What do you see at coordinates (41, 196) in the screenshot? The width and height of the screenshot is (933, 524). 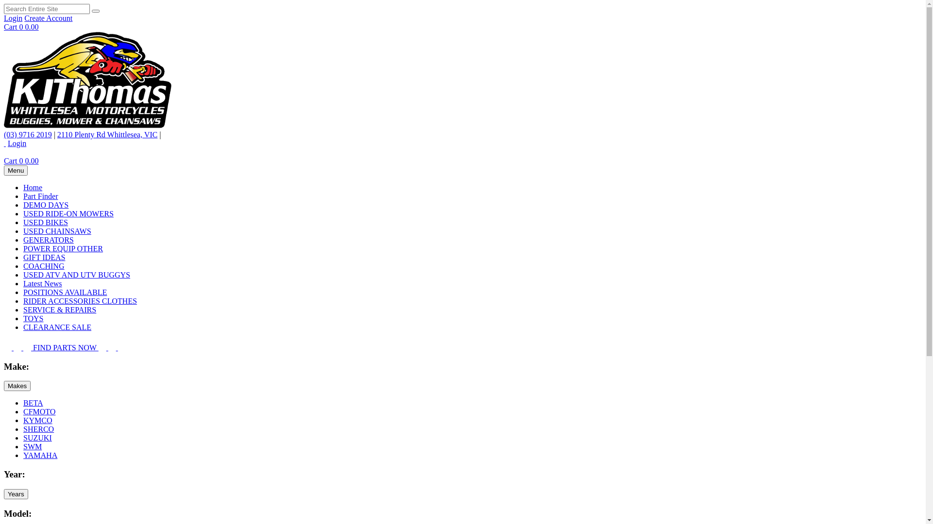 I see `Part Finder` at bounding box center [41, 196].